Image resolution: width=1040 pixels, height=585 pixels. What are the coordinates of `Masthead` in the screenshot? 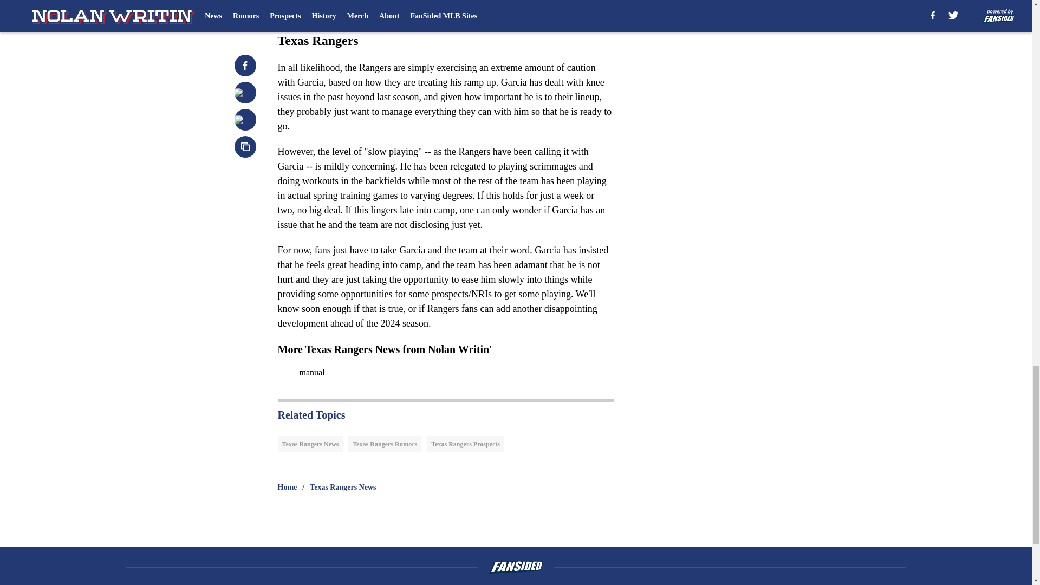 It's located at (373, 584).